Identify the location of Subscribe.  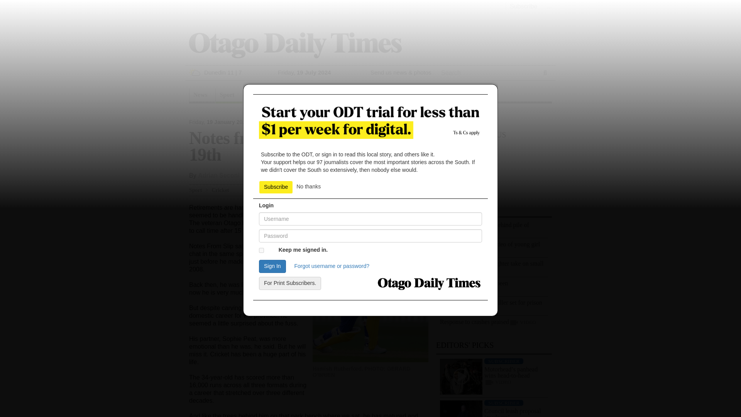
(523, 6).